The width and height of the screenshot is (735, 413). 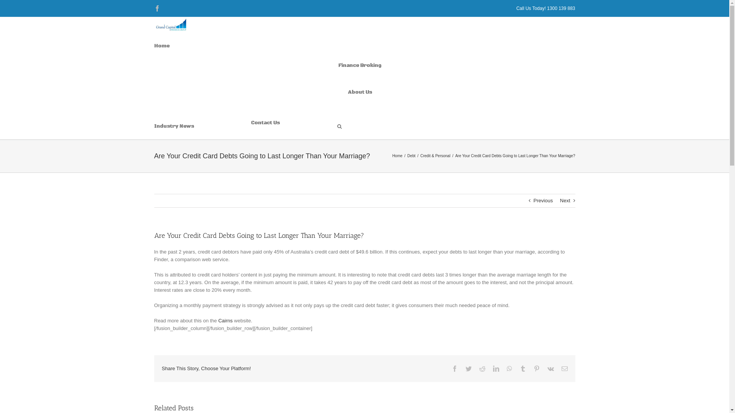 What do you see at coordinates (564, 369) in the screenshot?
I see `Email` at bounding box center [564, 369].